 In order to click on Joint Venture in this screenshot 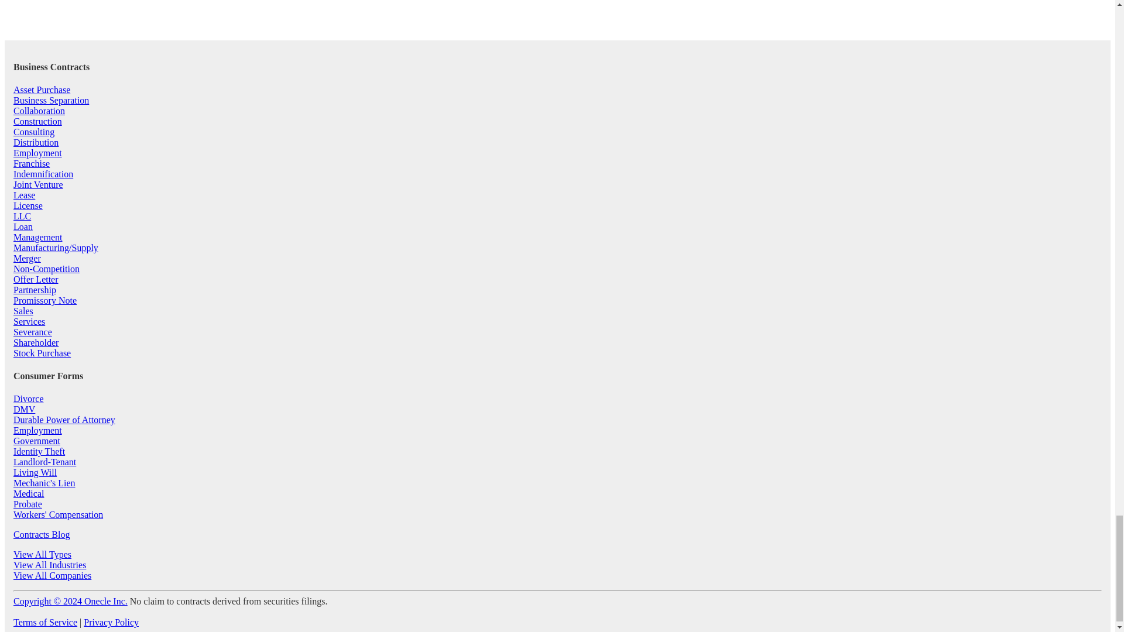, I will do `click(38, 184)`.